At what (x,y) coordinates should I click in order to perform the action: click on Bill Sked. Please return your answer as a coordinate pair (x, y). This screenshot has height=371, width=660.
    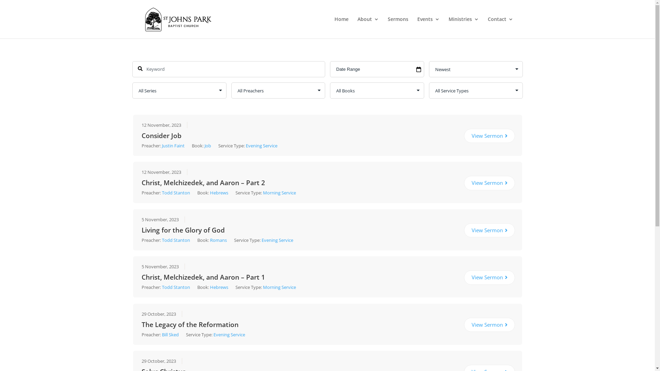
    Looking at the image, I should click on (170, 335).